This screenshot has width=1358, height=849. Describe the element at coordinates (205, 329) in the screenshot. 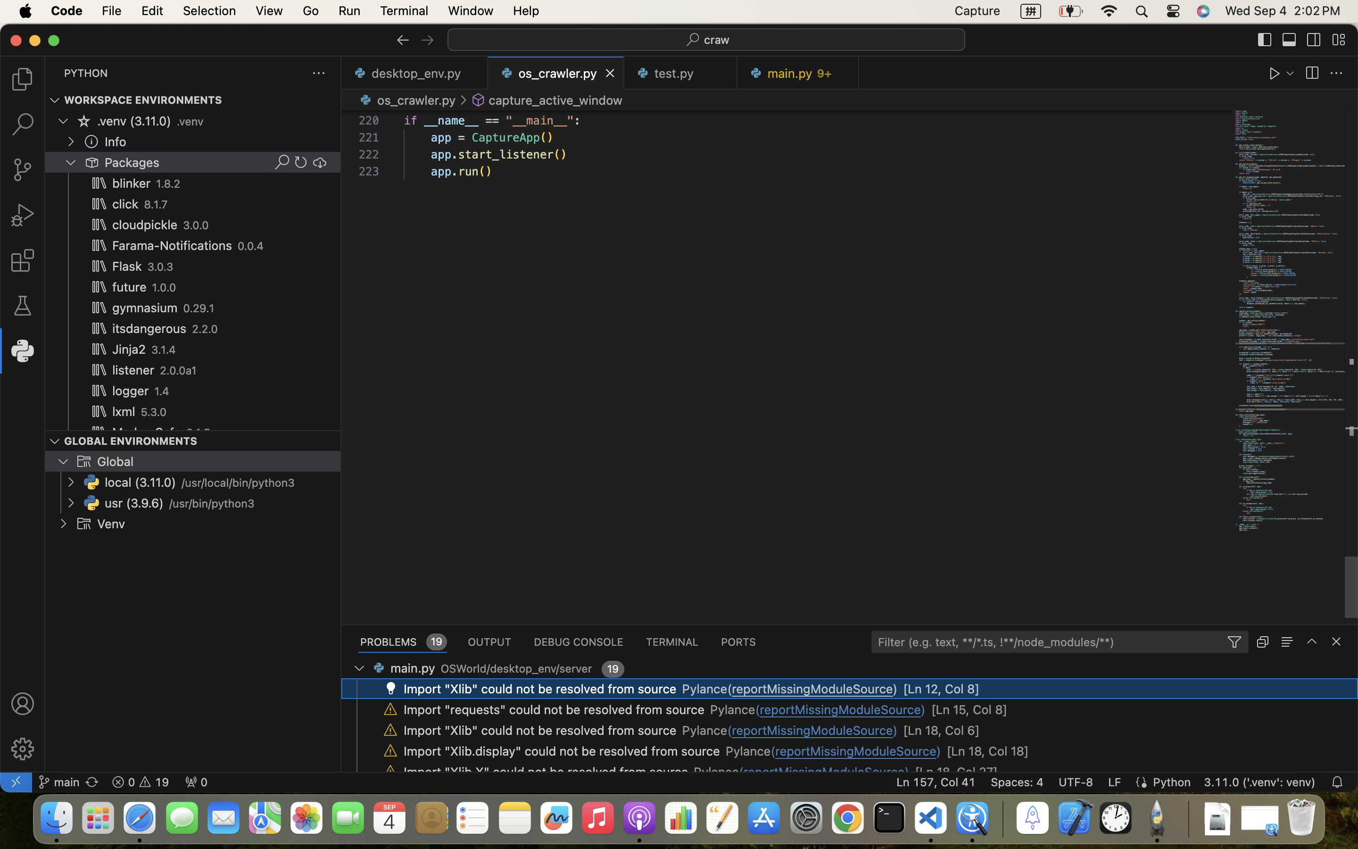

I see `2.2.0` at that location.